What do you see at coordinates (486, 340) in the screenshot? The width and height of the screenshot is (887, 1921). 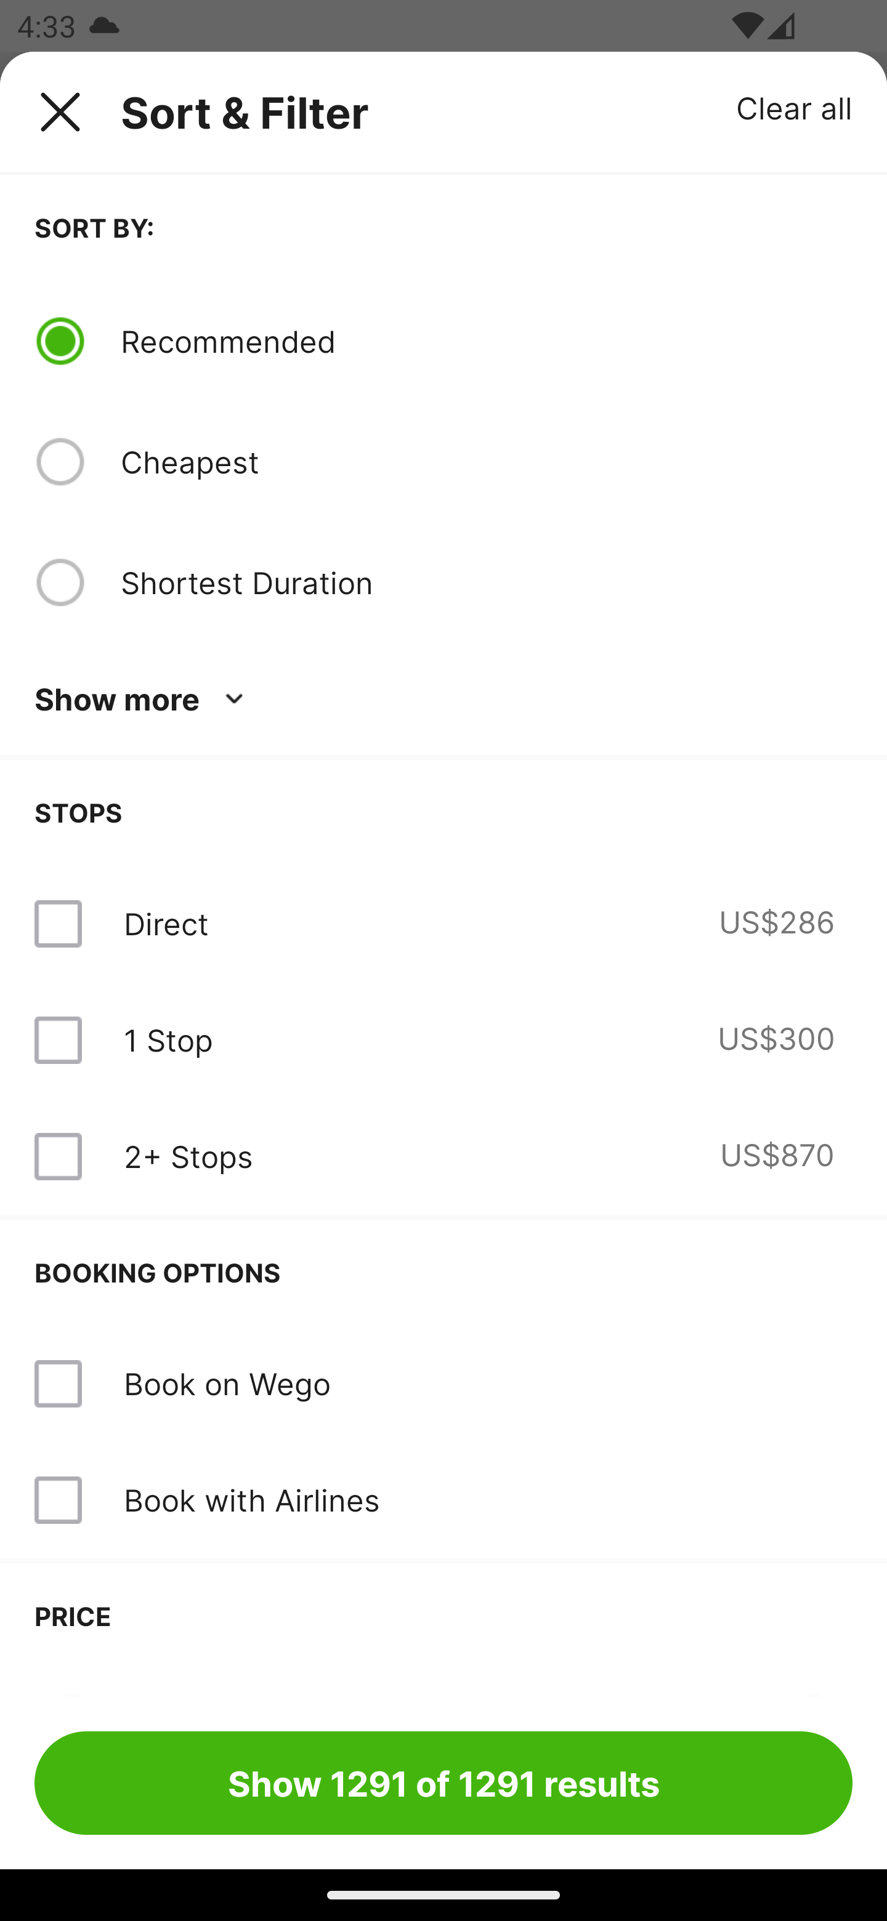 I see `Recommended ` at bounding box center [486, 340].